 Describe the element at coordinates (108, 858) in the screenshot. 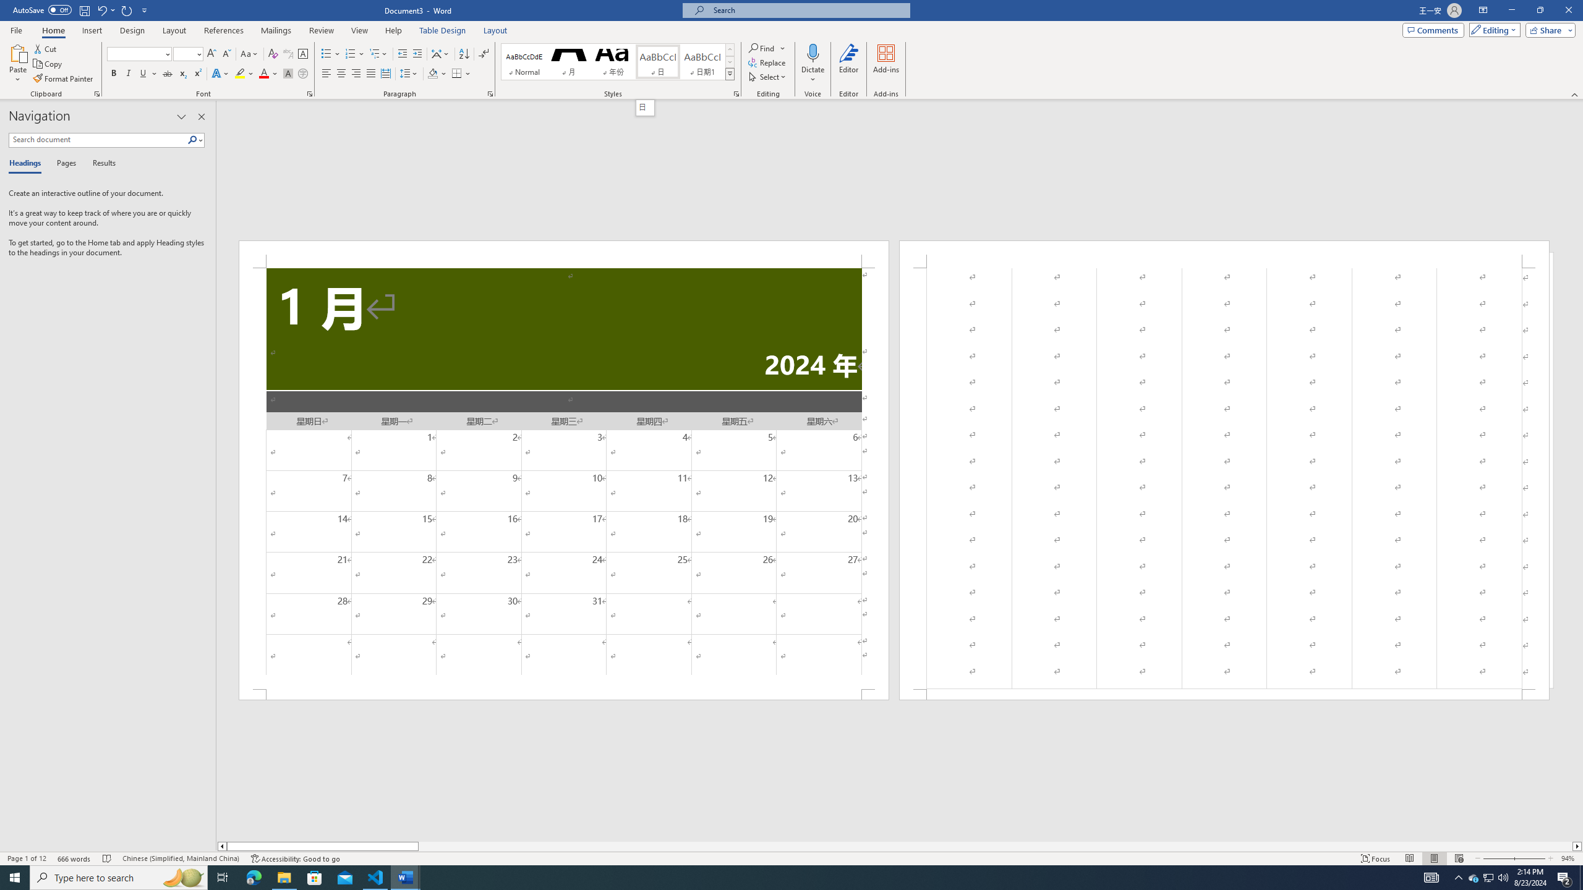

I see `Spelling and Grammar Check No Errors` at that location.